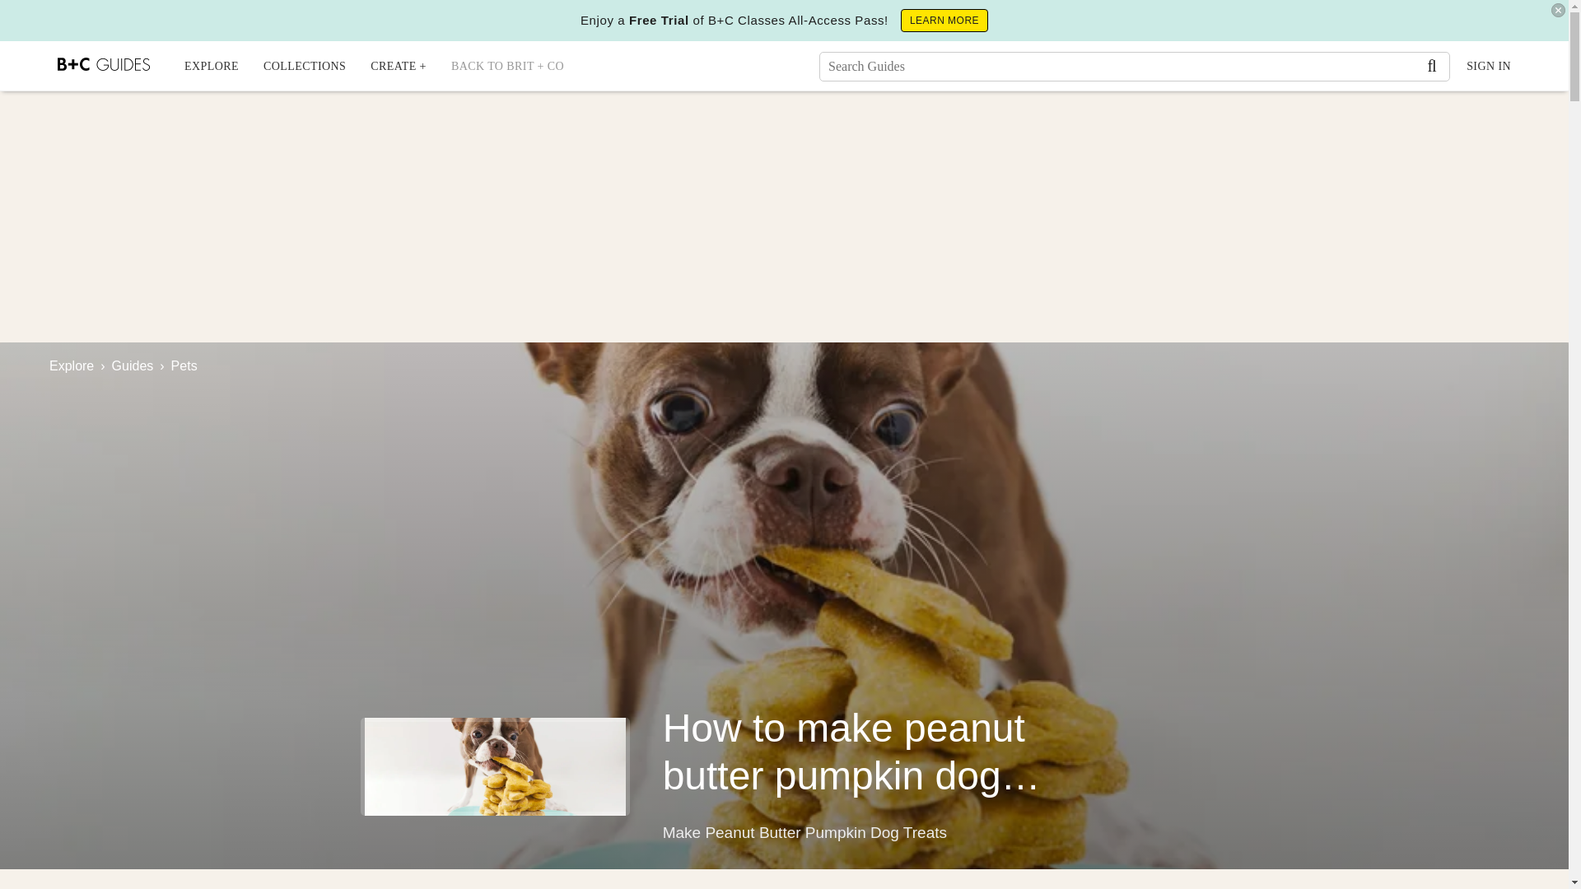 The image size is (1581, 889). I want to click on 3rd party ad content, so click(783, 210).